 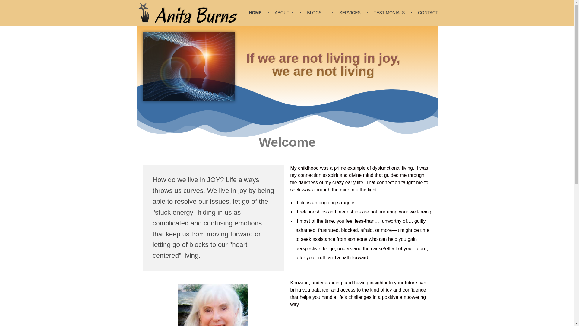 What do you see at coordinates (318, 13) in the screenshot?
I see `BLOGS` at bounding box center [318, 13].